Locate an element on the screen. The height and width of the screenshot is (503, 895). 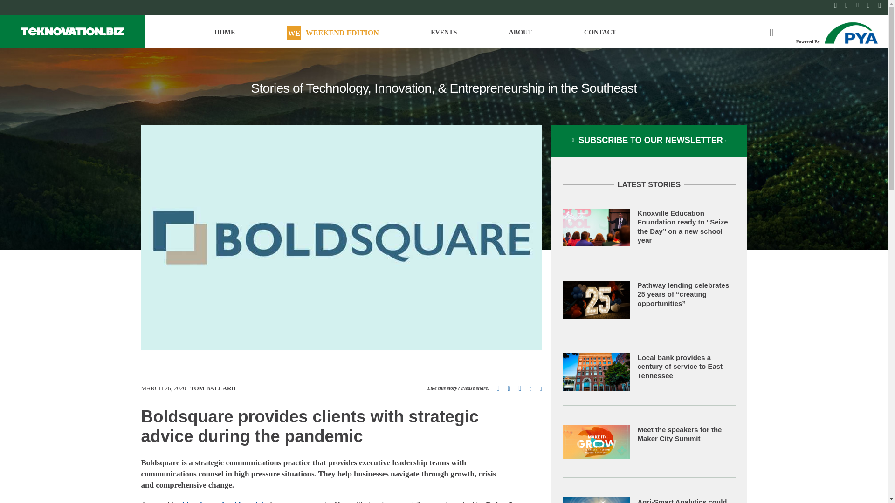
this teknovation.biz article is located at coordinates (223, 501).